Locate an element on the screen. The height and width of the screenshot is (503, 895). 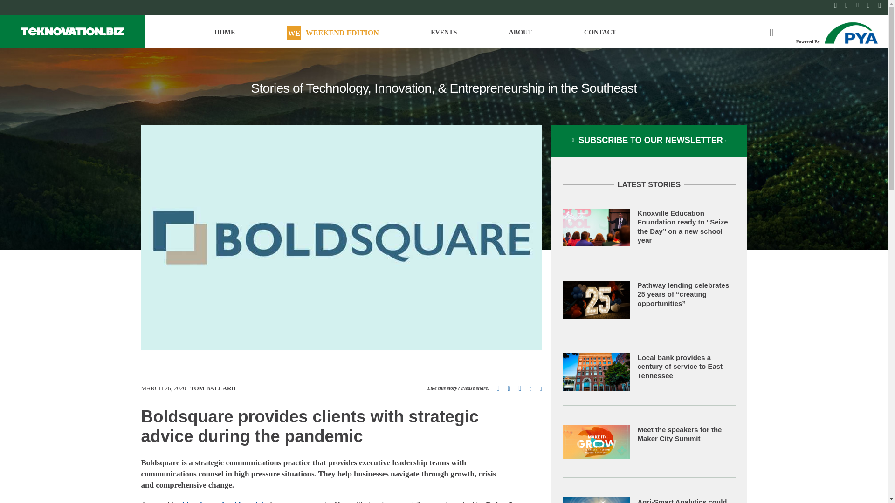
this teknovation.biz article is located at coordinates (223, 501).